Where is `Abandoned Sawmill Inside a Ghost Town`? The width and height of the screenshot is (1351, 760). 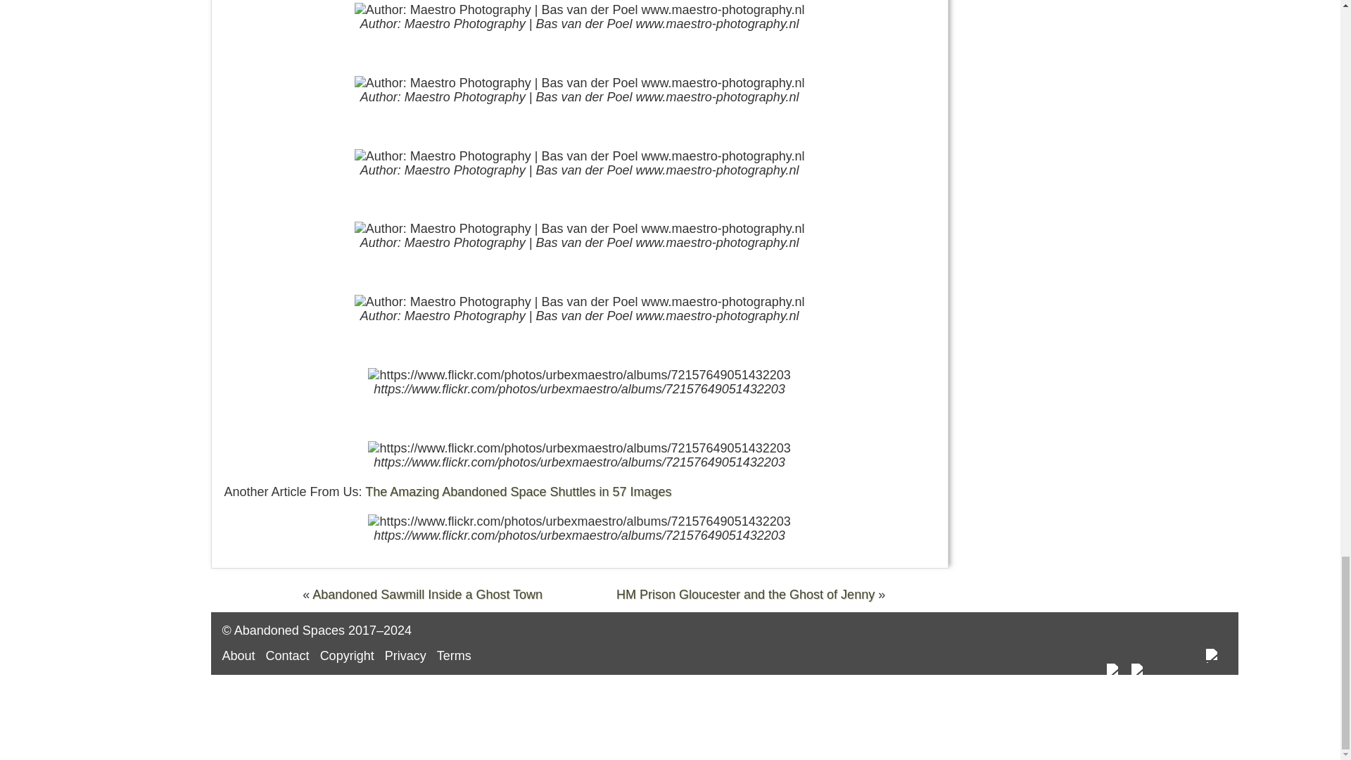 Abandoned Sawmill Inside a Ghost Town is located at coordinates (427, 594).